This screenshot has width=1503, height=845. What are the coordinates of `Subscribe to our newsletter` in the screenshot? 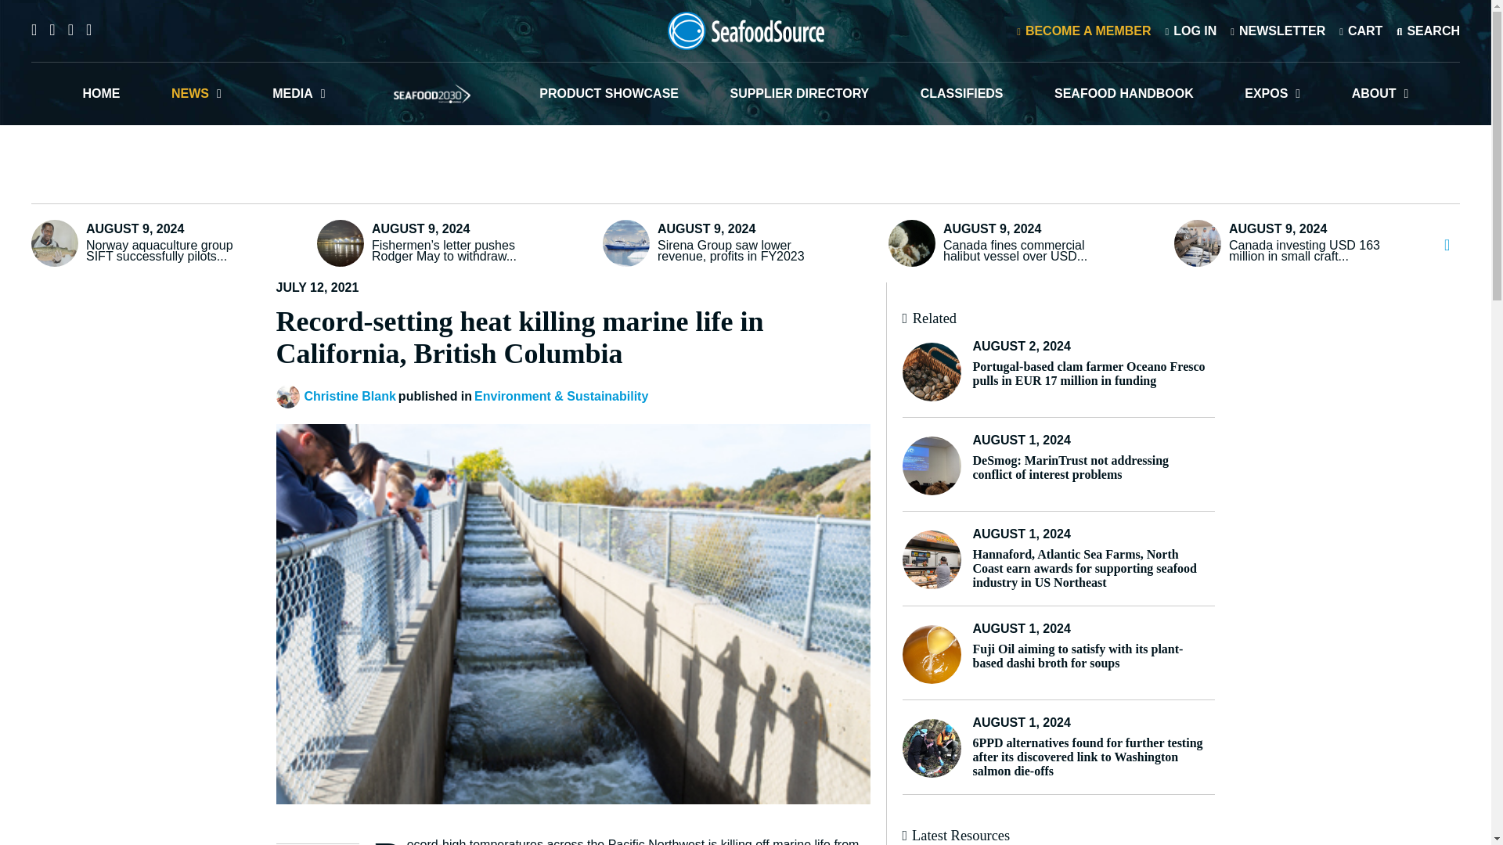 It's located at (1278, 30).